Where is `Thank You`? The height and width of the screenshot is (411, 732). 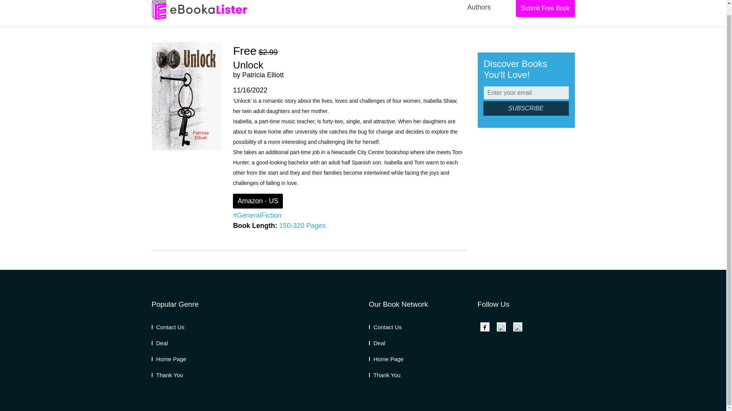 Thank You is located at coordinates (384, 375).